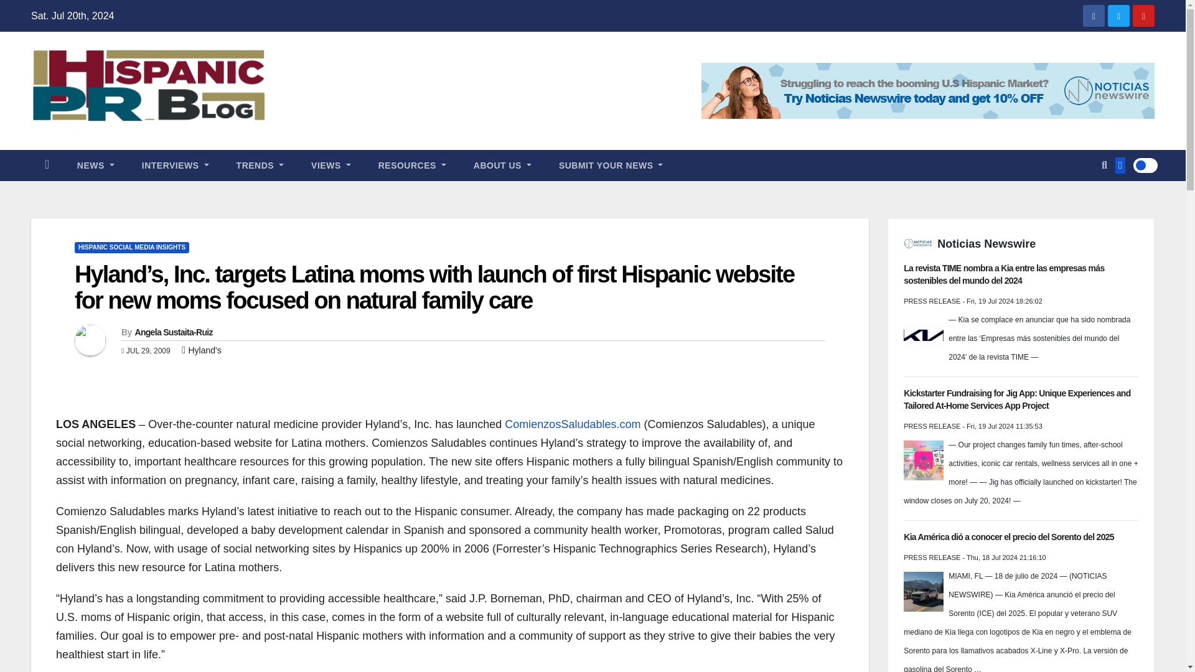 Image resolution: width=1195 pixels, height=672 pixels. I want to click on Views, so click(331, 165).